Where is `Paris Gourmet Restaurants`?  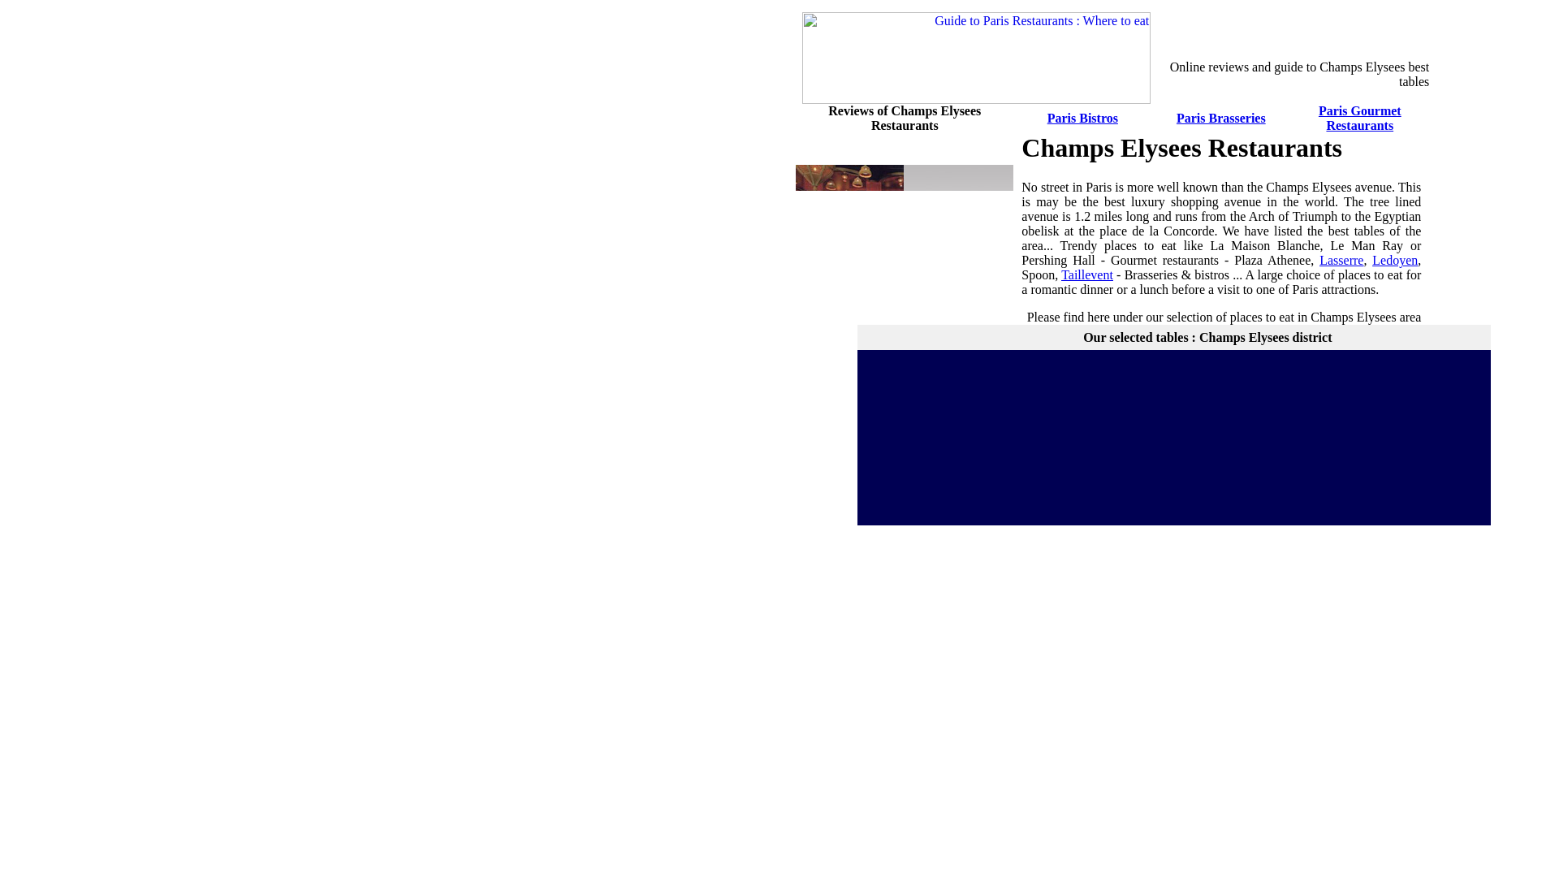 Paris Gourmet Restaurants is located at coordinates (1360, 119).